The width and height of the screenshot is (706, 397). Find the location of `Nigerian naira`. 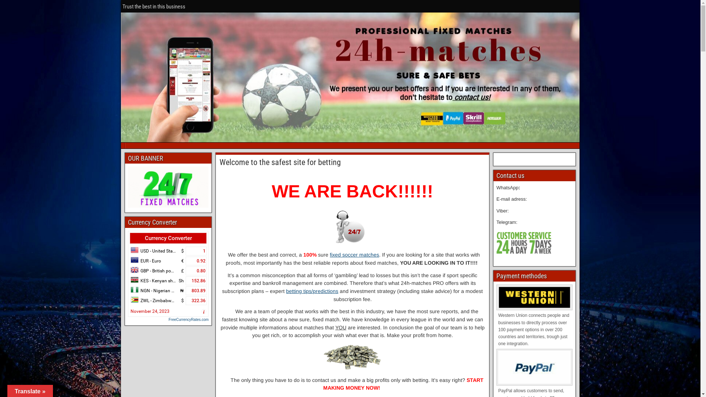

Nigerian naira is located at coordinates (196, 291).